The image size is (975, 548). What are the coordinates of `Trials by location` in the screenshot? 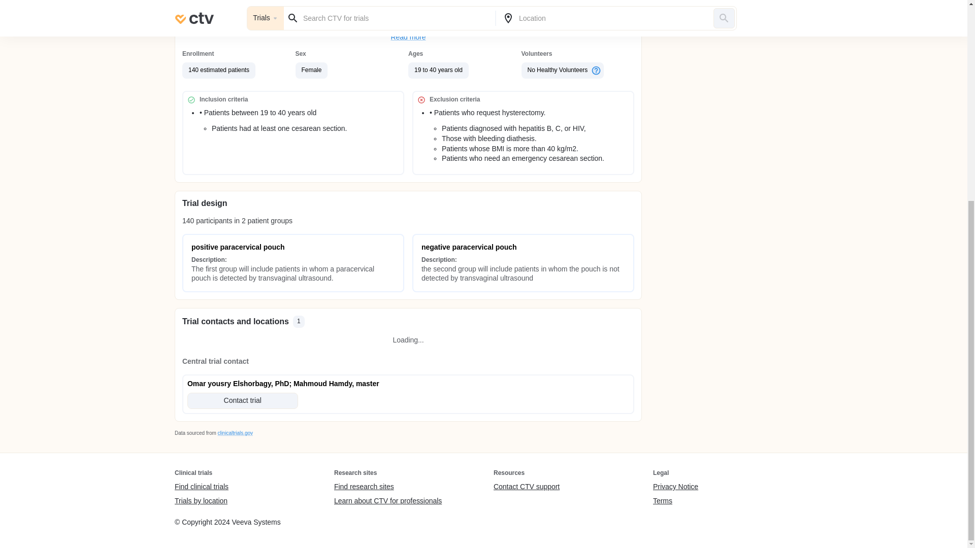 It's located at (201, 501).